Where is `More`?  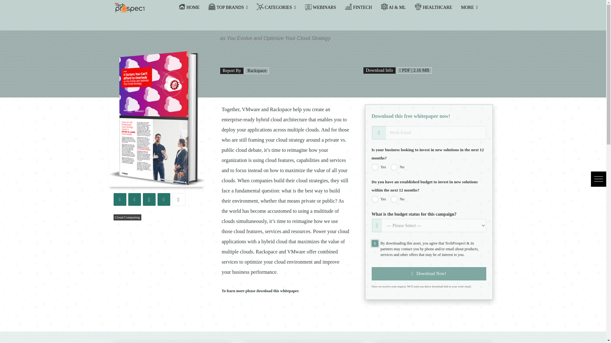
More is located at coordinates (178, 199).